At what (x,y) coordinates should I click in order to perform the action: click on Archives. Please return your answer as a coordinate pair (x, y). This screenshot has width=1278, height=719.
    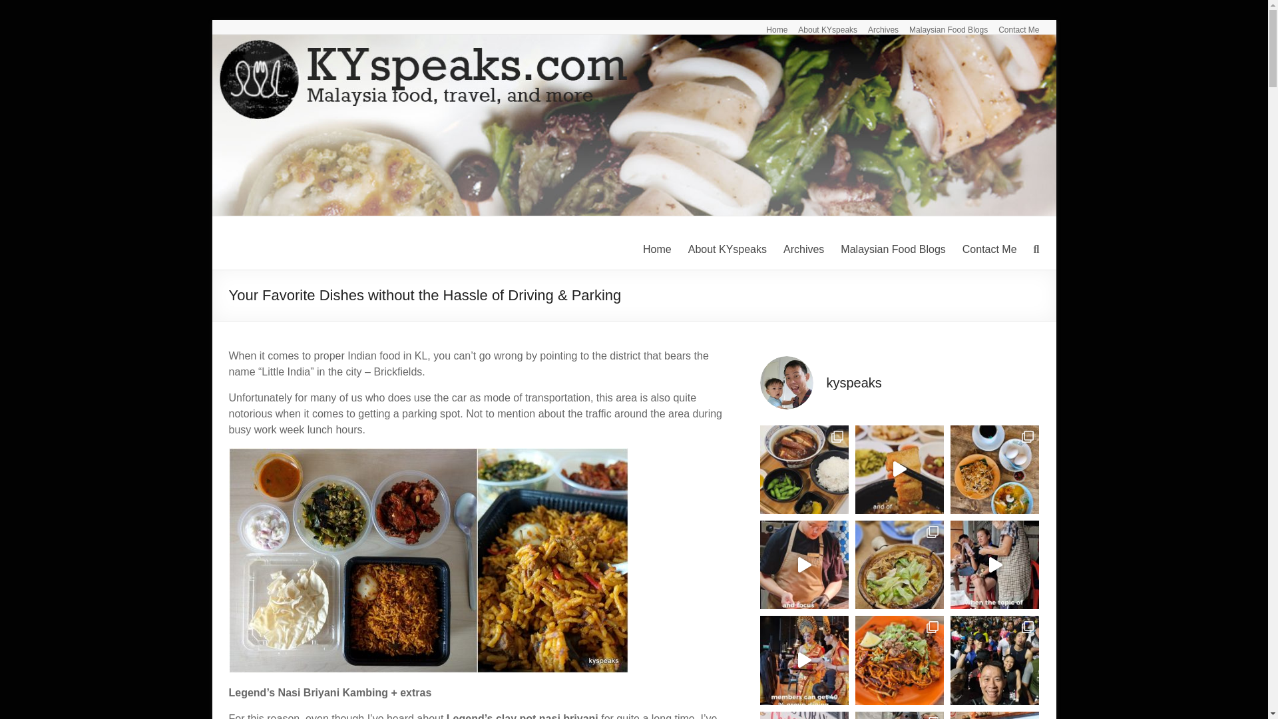
    Looking at the image, I should click on (803, 249).